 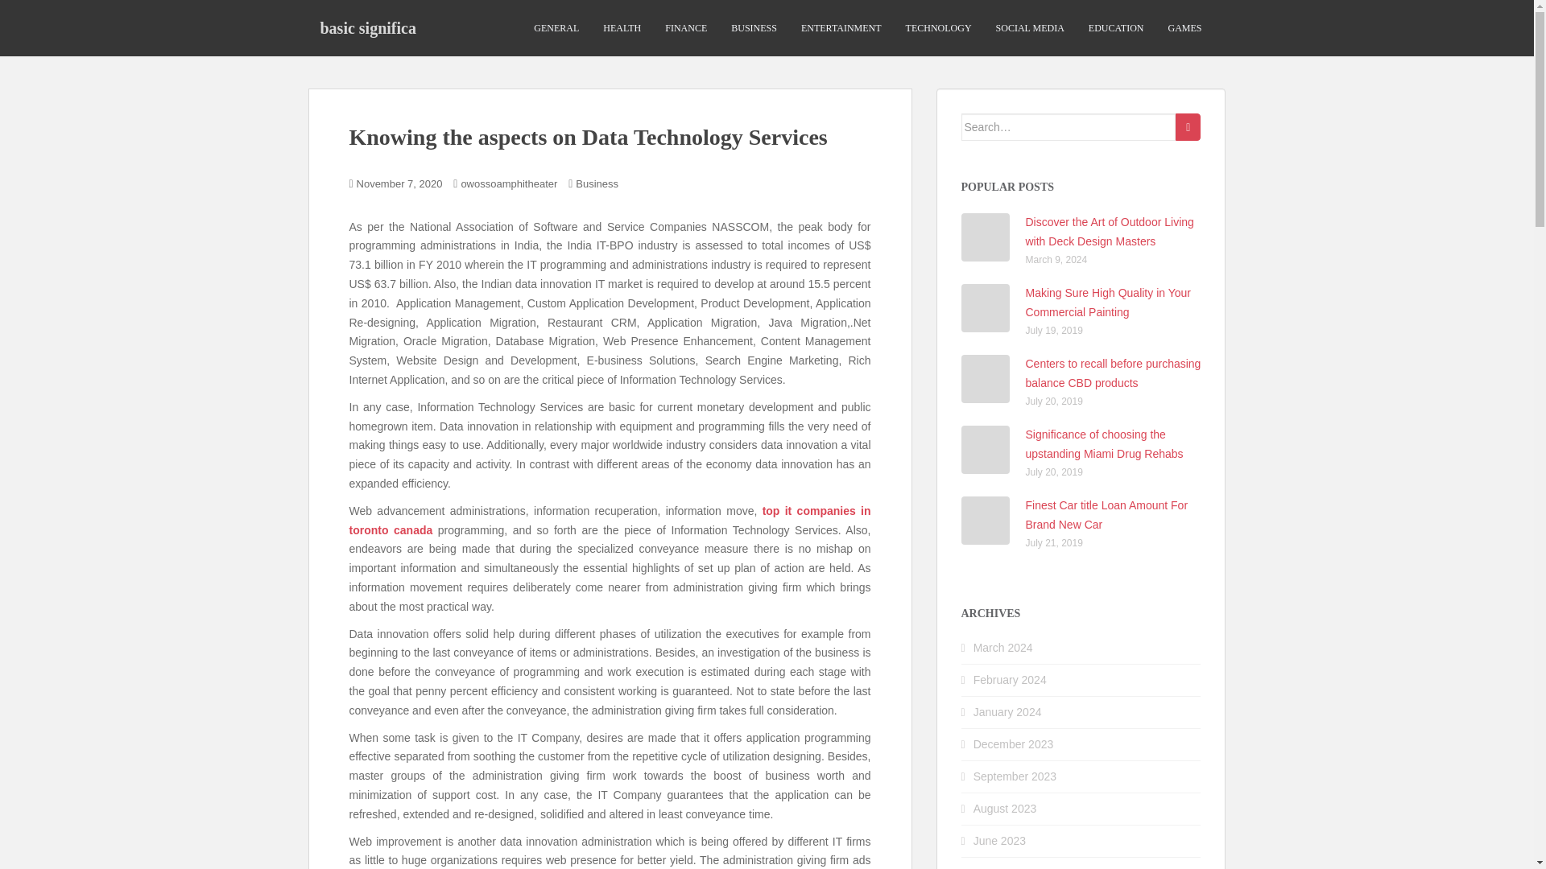 What do you see at coordinates (399, 183) in the screenshot?
I see `November 7, 2020` at bounding box center [399, 183].